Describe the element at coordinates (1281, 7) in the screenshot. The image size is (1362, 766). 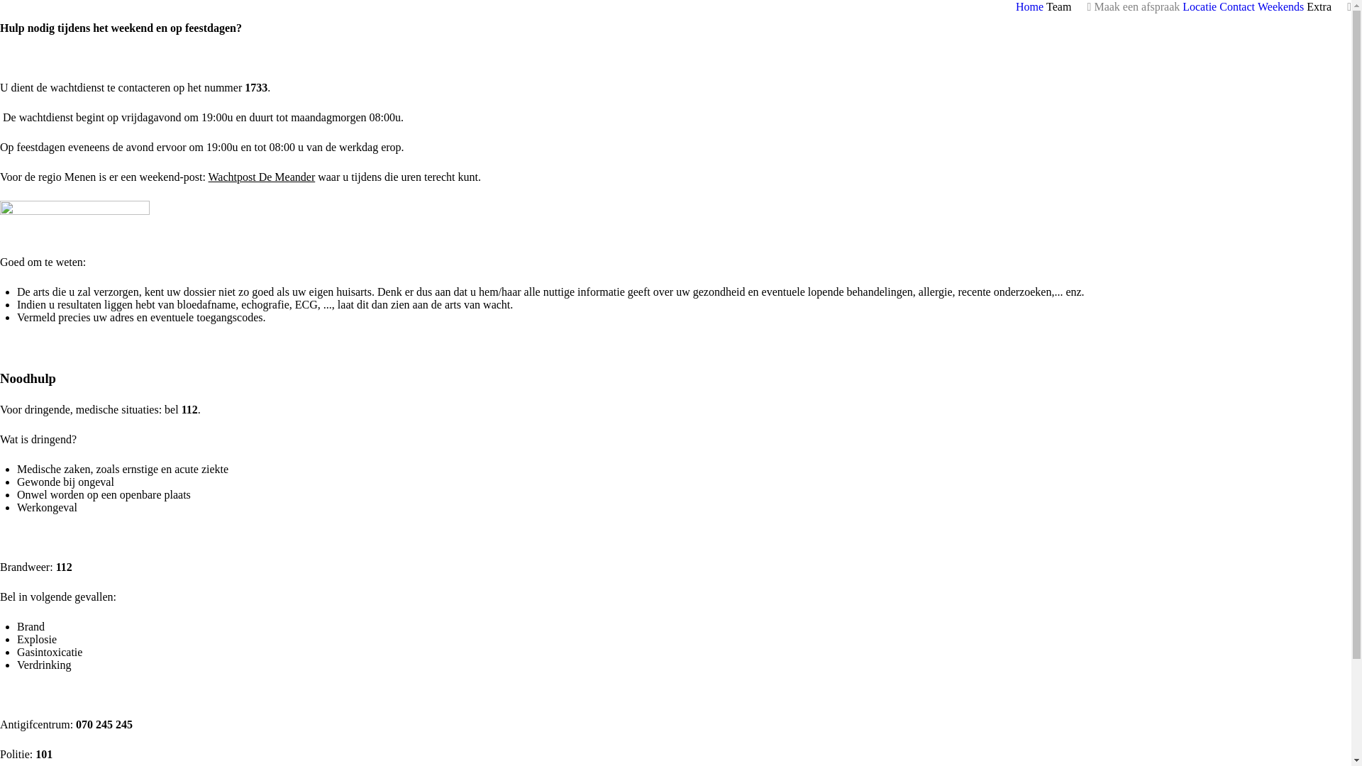
I see `Weekends` at that location.